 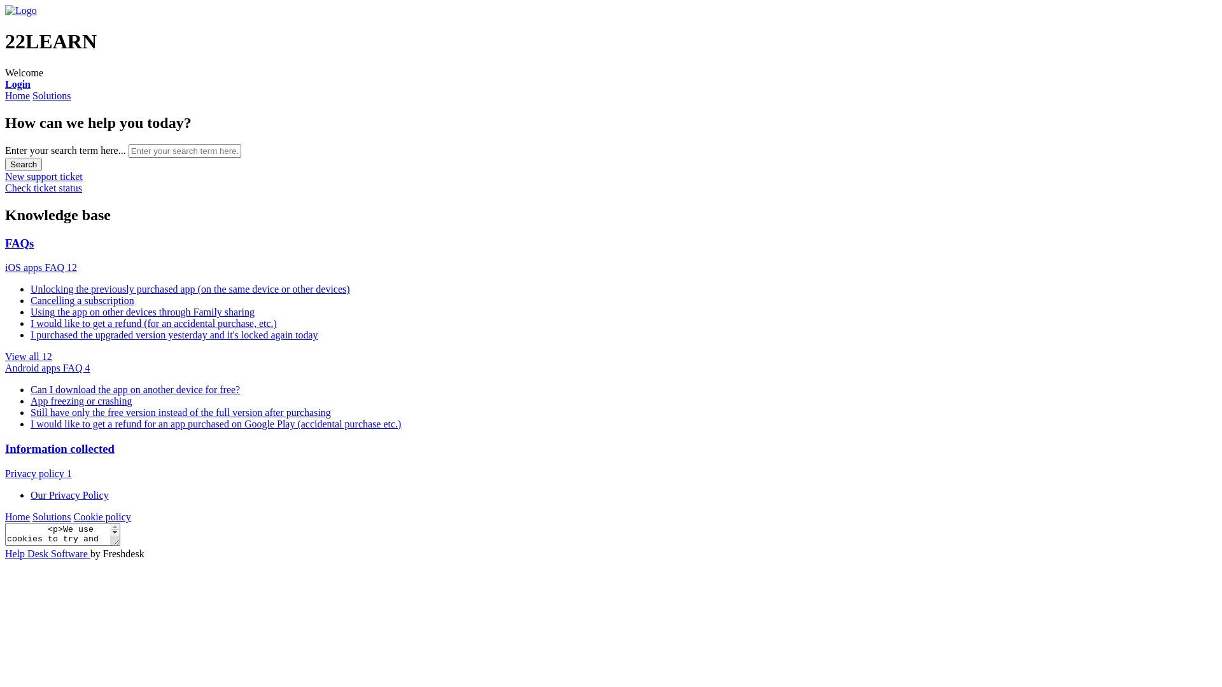 I want to click on Can I download the app on another device for free?, so click(x=135, y=389).